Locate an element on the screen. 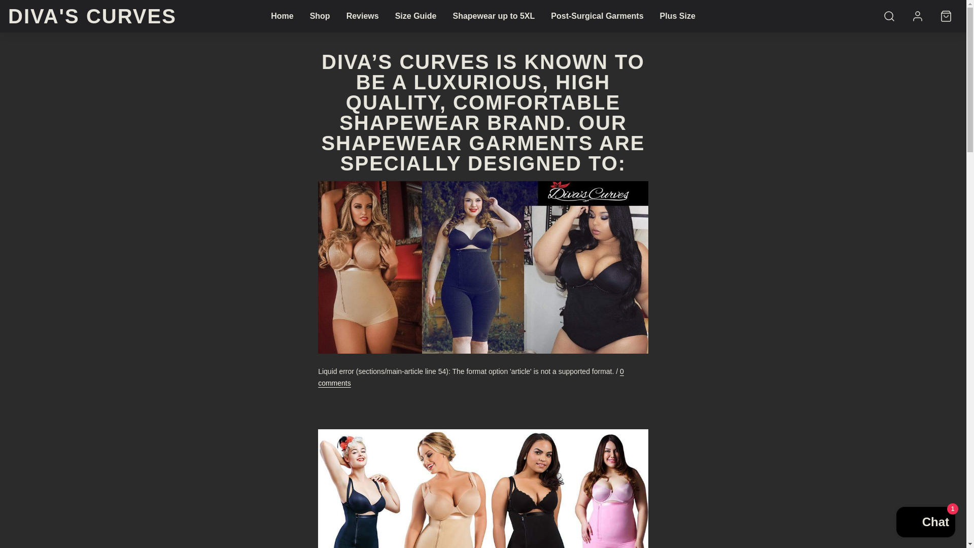 This screenshot has height=548, width=974. Account is located at coordinates (918, 16).